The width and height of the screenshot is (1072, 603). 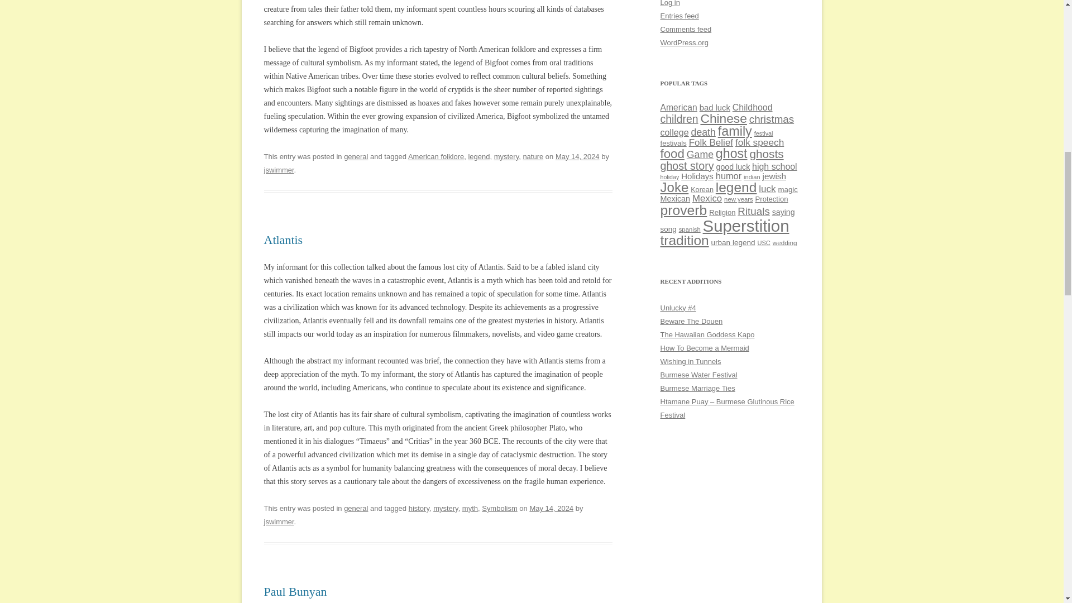 What do you see at coordinates (533, 156) in the screenshot?
I see `nature` at bounding box center [533, 156].